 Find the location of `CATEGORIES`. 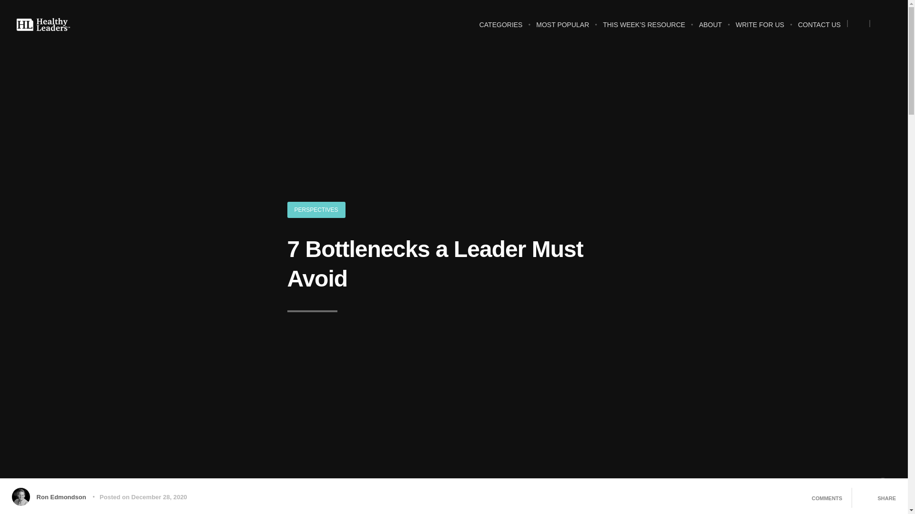

CATEGORIES is located at coordinates (501, 28).